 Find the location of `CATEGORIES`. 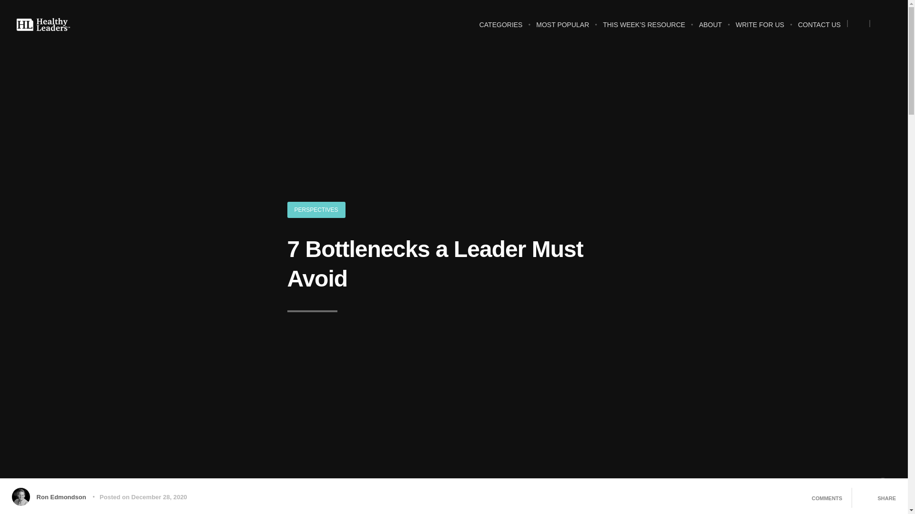

CATEGORIES is located at coordinates (501, 28).